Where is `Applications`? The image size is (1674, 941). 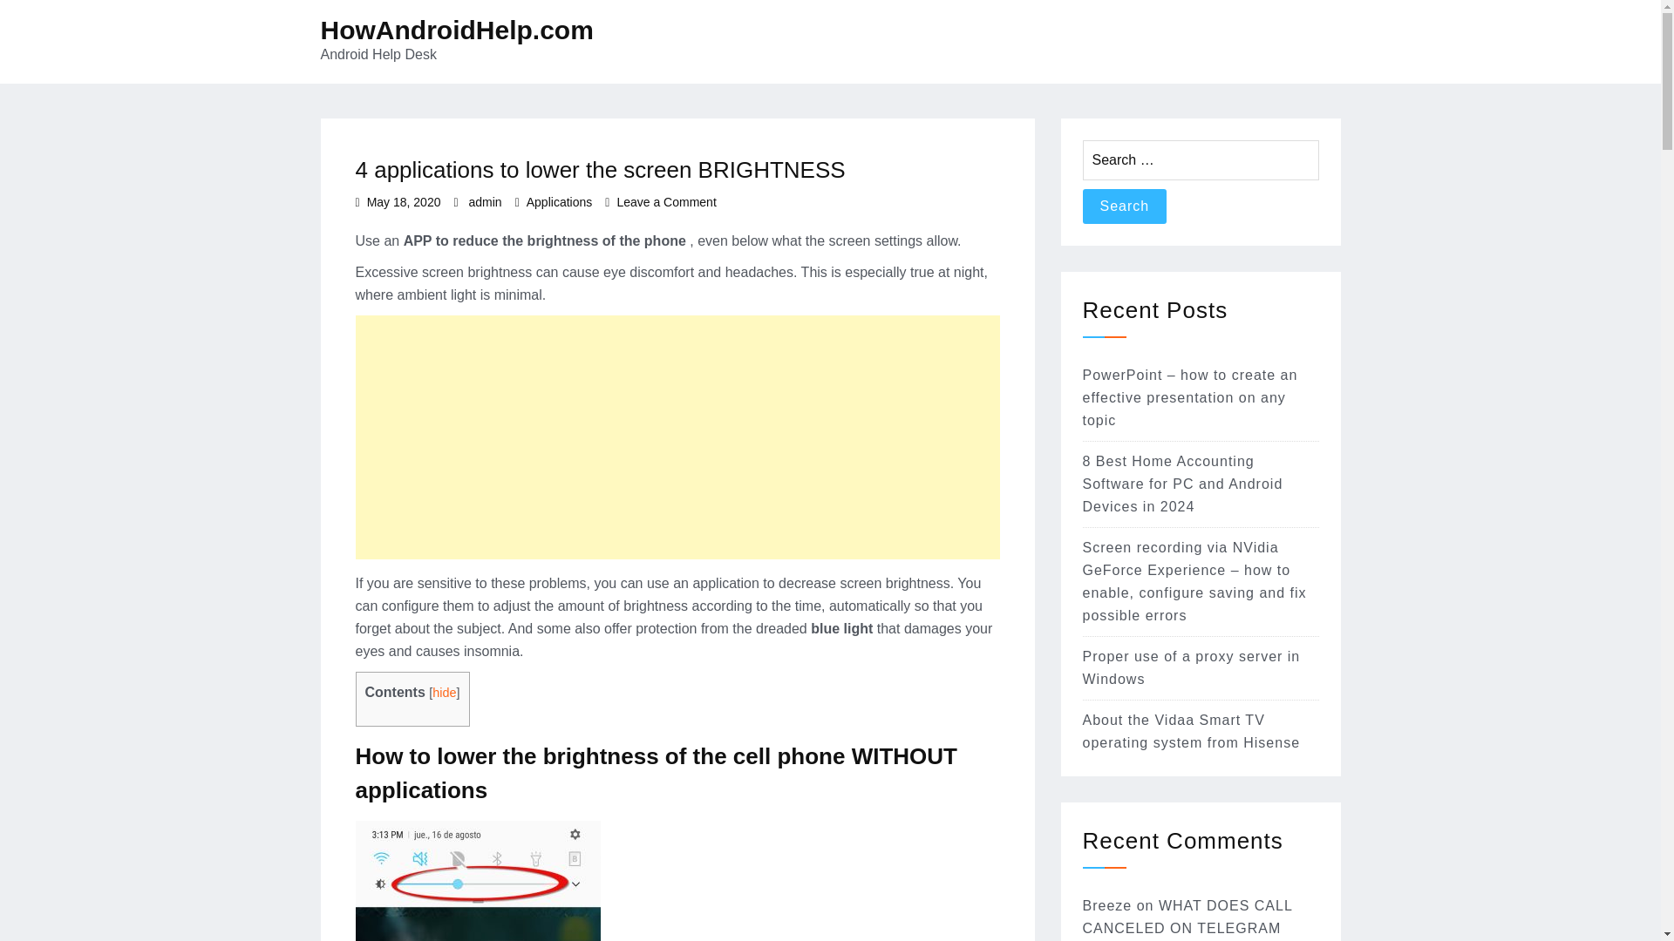 Applications is located at coordinates (560, 201).